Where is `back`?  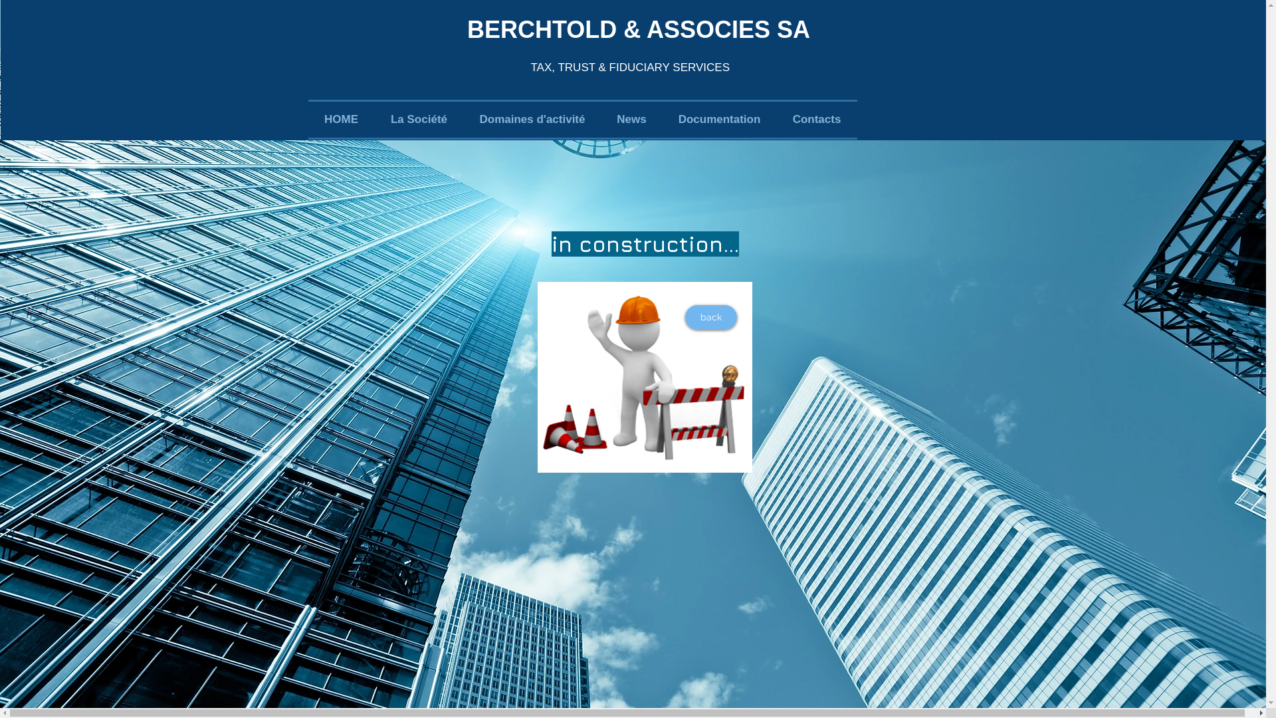
back is located at coordinates (710, 318).